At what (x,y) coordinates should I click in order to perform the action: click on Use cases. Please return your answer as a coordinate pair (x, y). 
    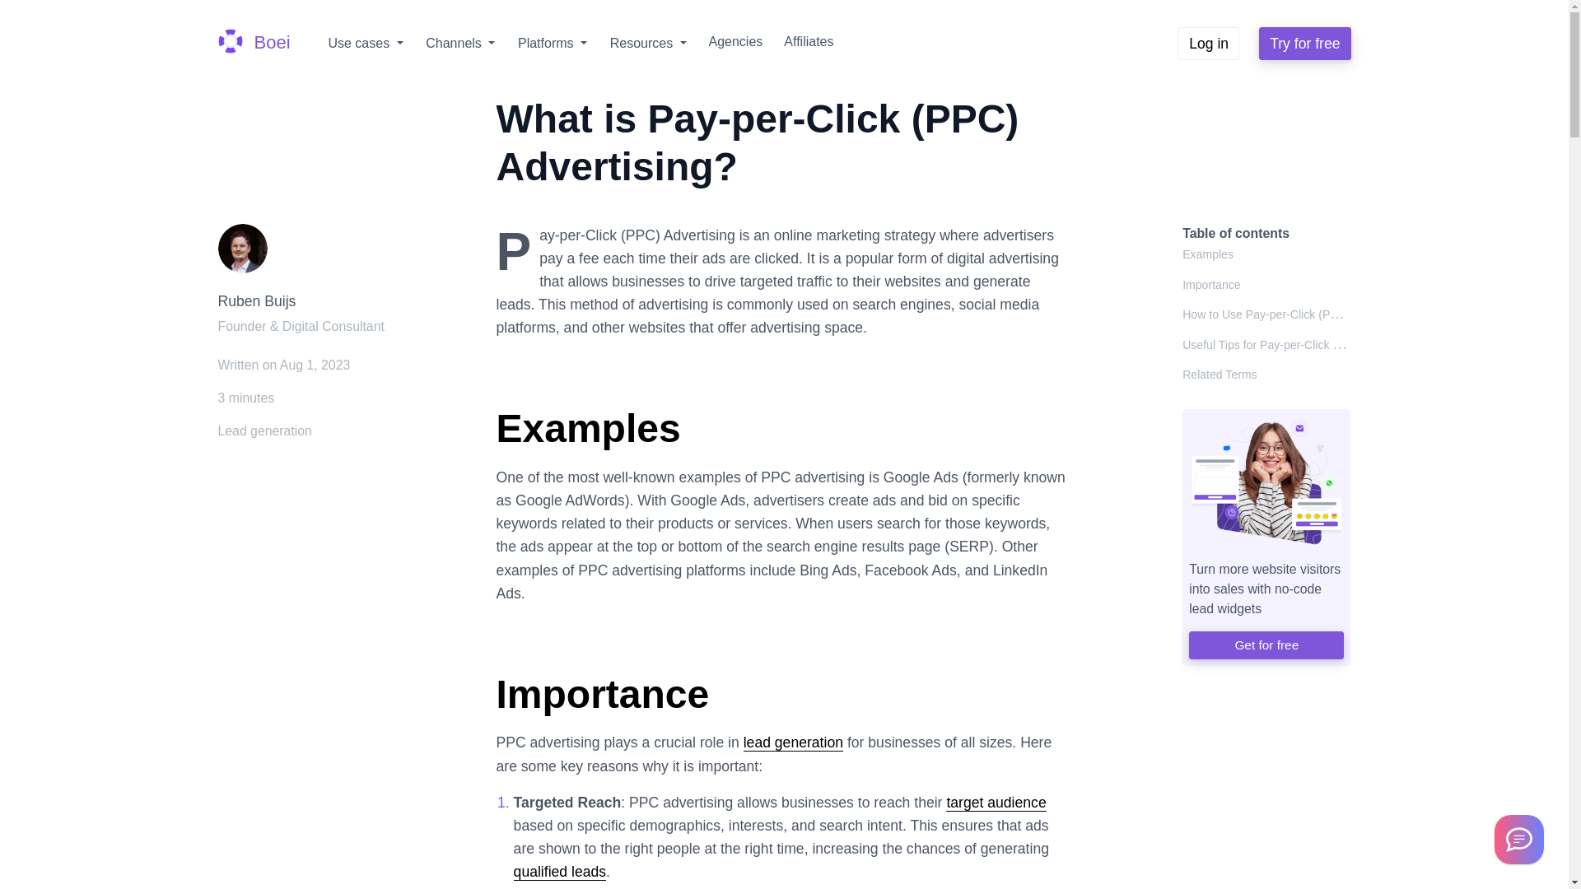
    Looking at the image, I should click on (366, 44).